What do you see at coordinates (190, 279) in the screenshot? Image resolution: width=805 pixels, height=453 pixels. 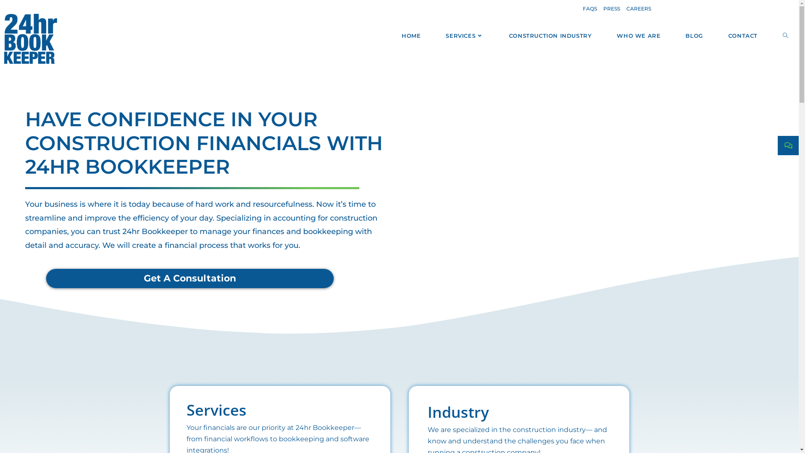 I see `Get A Consultation` at bounding box center [190, 279].